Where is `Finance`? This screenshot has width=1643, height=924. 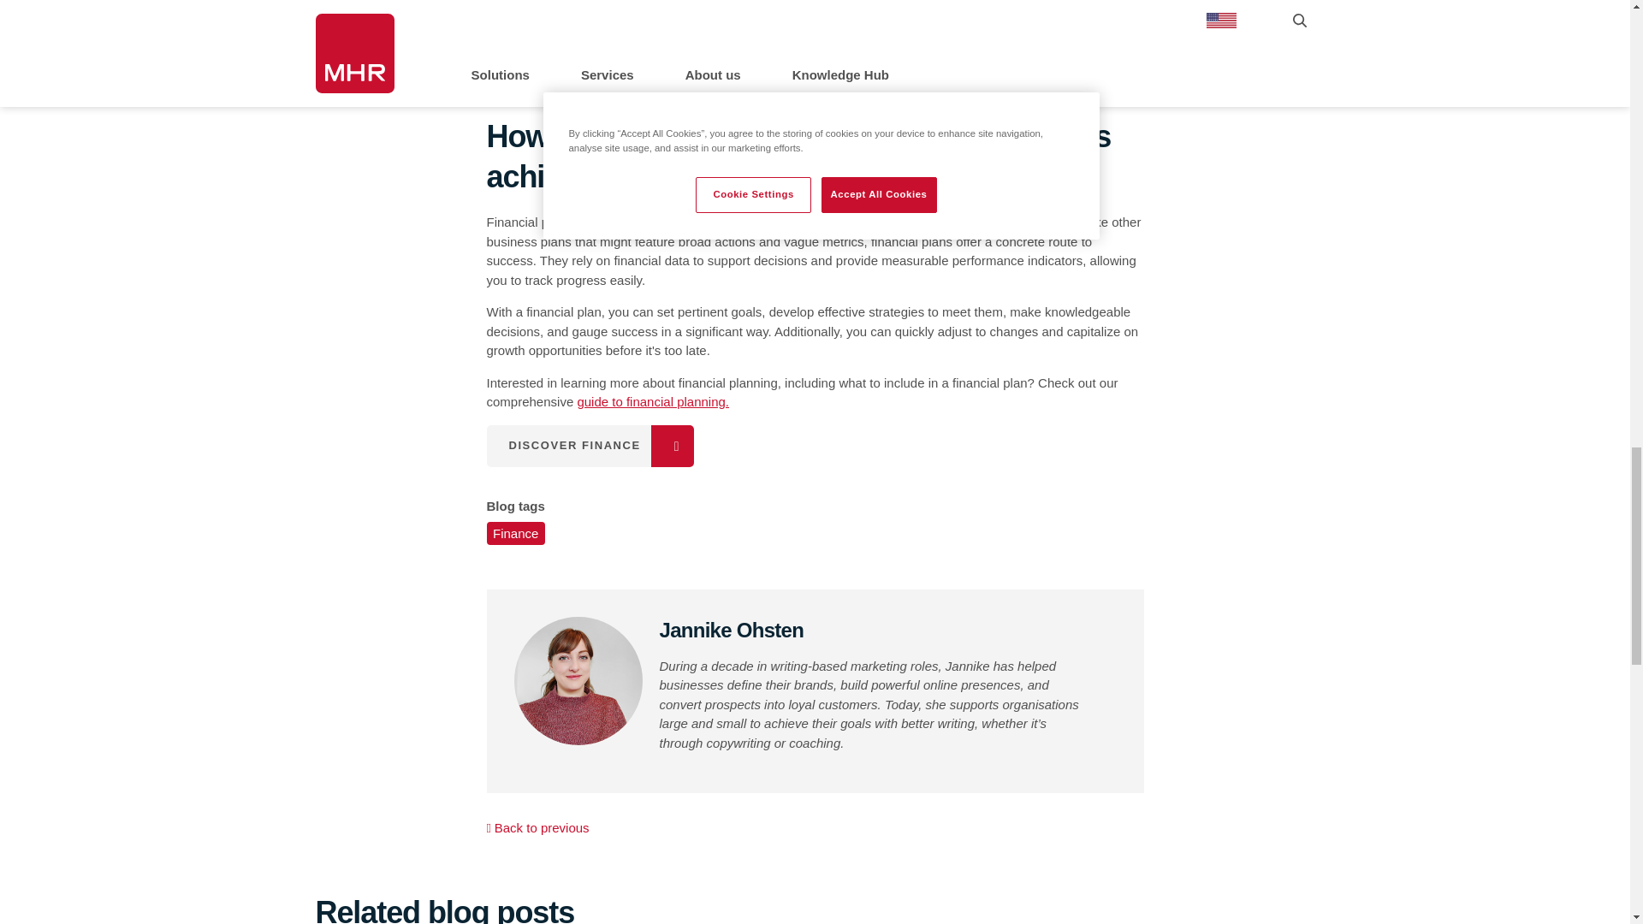 Finance is located at coordinates (515, 534).